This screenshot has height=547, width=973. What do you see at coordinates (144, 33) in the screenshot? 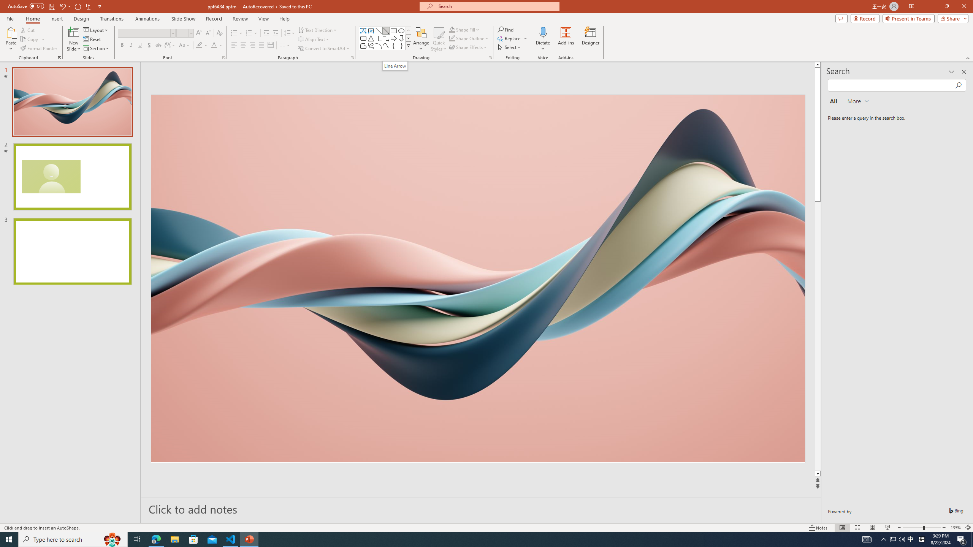
I see `Font` at bounding box center [144, 33].